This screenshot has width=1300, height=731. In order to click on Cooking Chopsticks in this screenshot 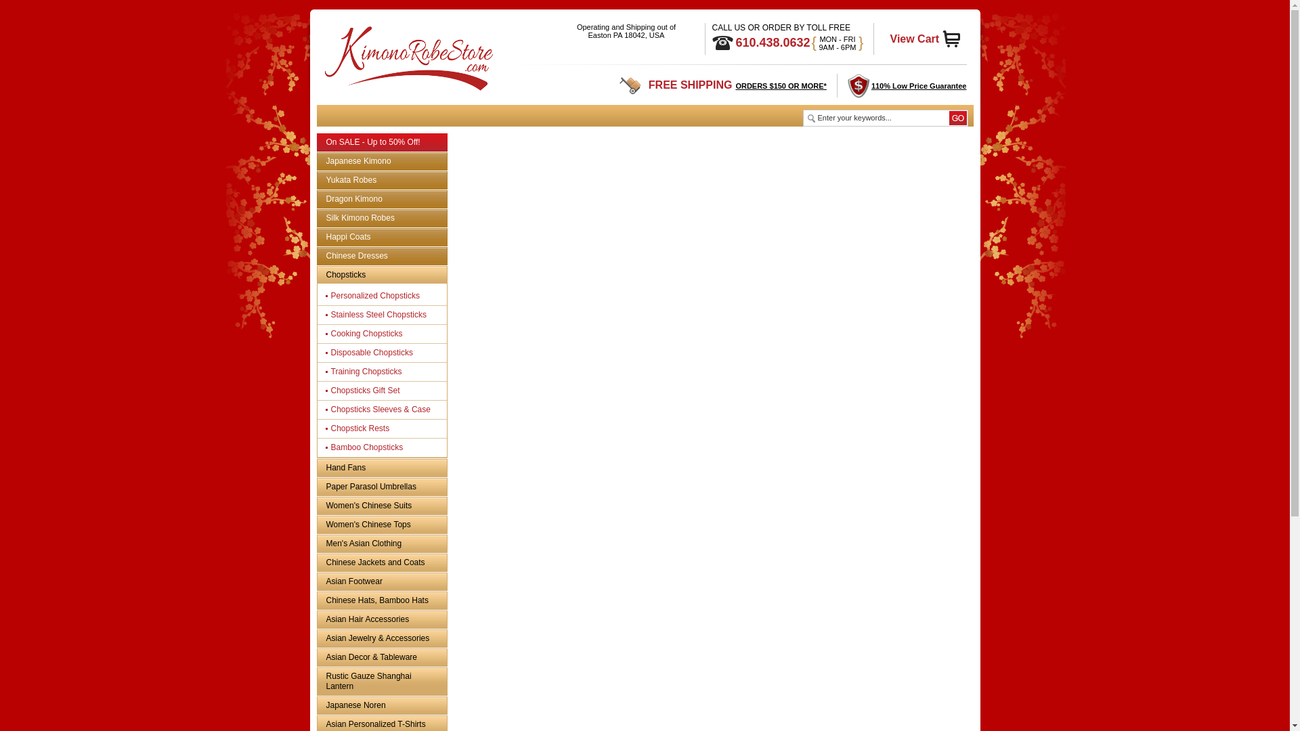, I will do `click(385, 334)`.